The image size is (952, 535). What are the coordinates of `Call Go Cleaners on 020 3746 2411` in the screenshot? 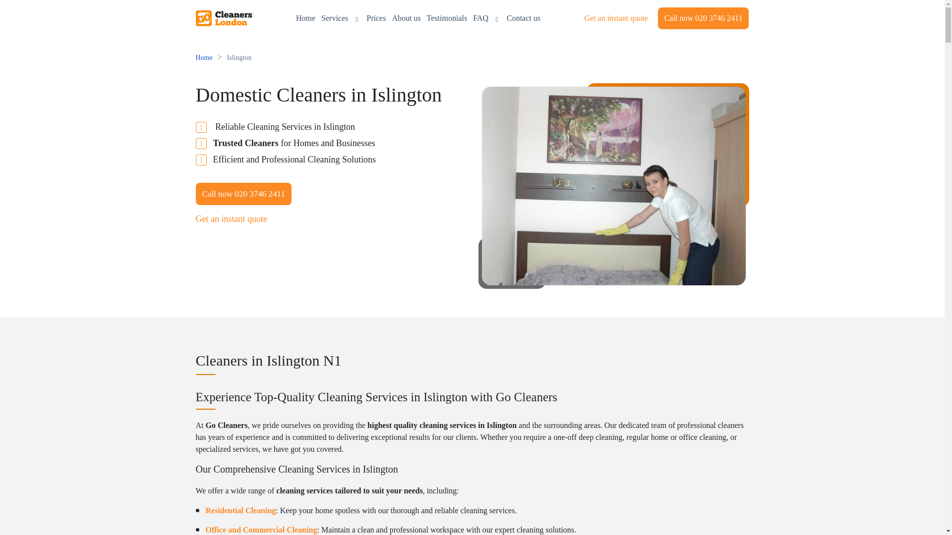 It's located at (243, 194).